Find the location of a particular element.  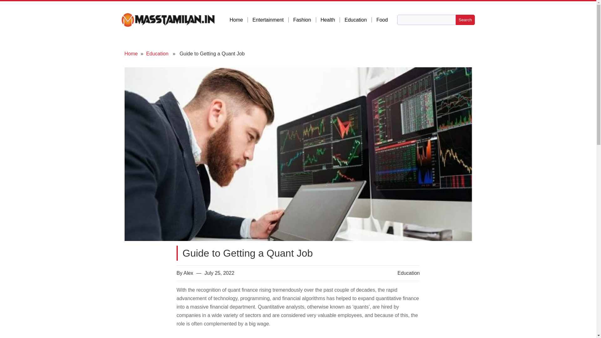

Search is located at coordinates (465, 20).